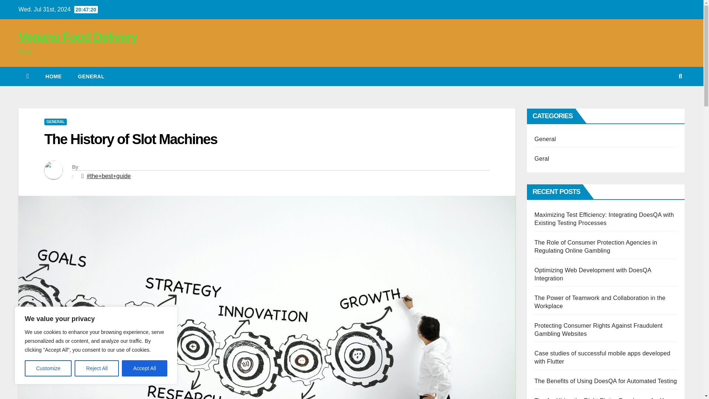  Describe the element at coordinates (91, 76) in the screenshot. I see `General` at that location.